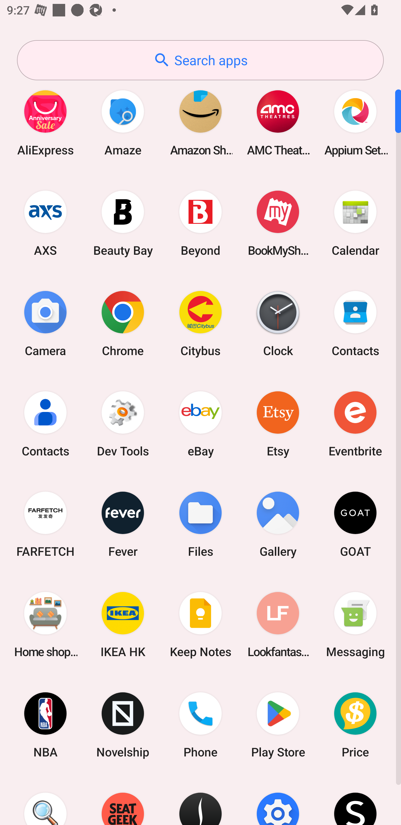  What do you see at coordinates (355, 424) in the screenshot?
I see `Eventbrite` at bounding box center [355, 424].